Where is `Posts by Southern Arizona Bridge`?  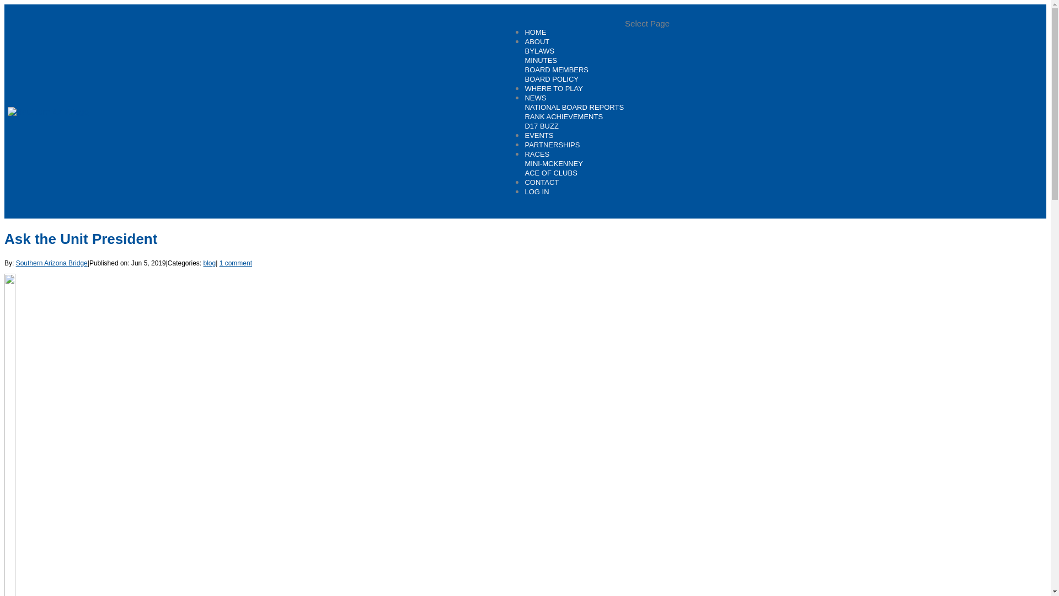 Posts by Southern Arizona Bridge is located at coordinates (52, 263).